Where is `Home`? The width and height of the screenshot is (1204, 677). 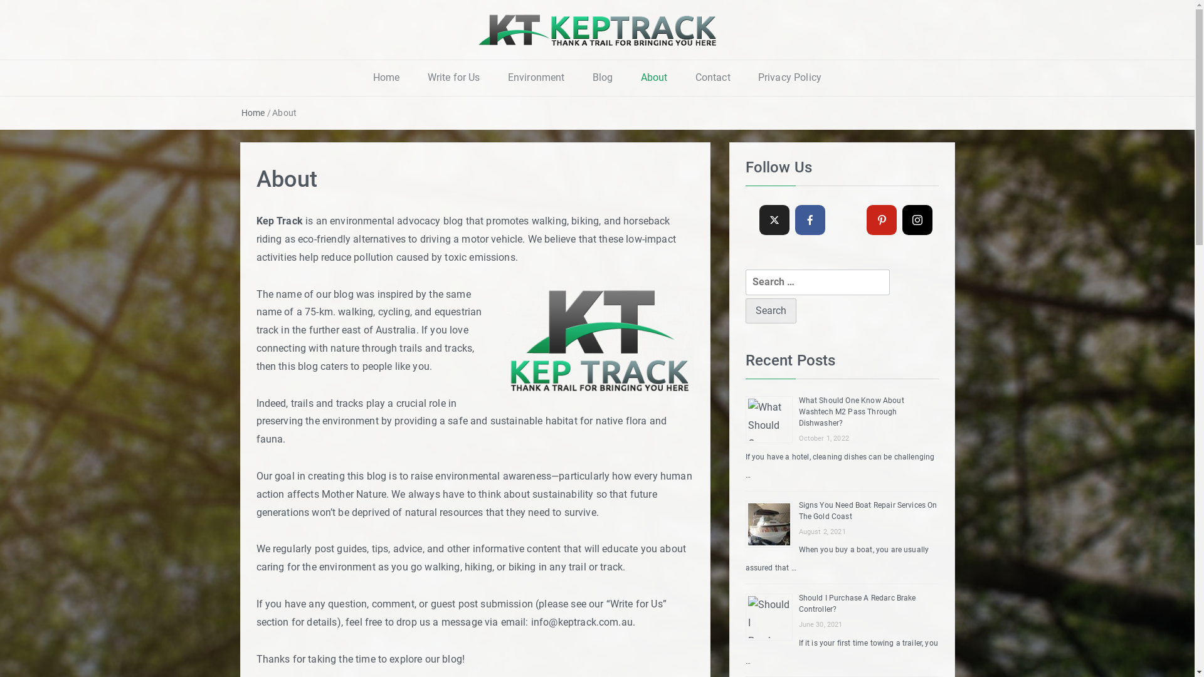
Home is located at coordinates (253, 113).